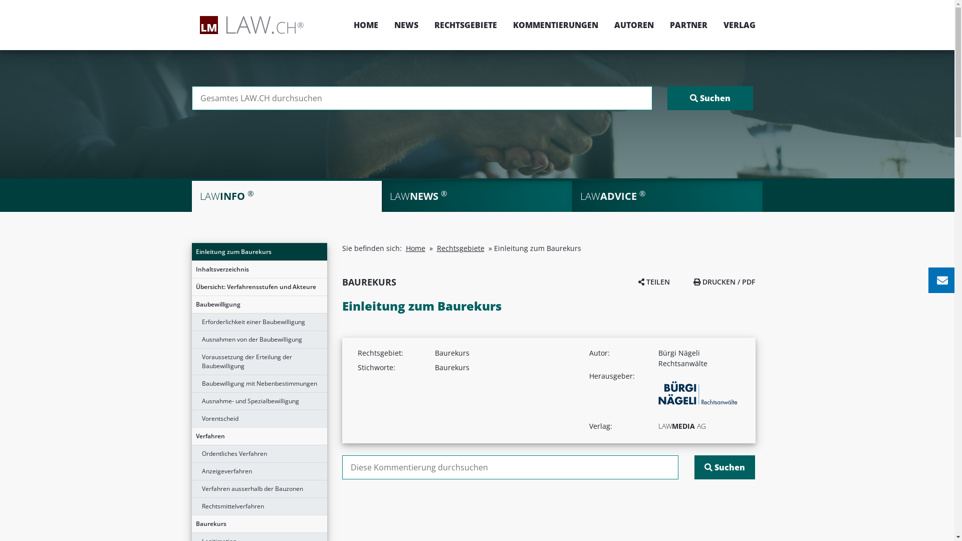 This screenshot has height=541, width=962. What do you see at coordinates (634, 25) in the screenshot?
I see `AUTOREN` at bounding box center [634, 25].